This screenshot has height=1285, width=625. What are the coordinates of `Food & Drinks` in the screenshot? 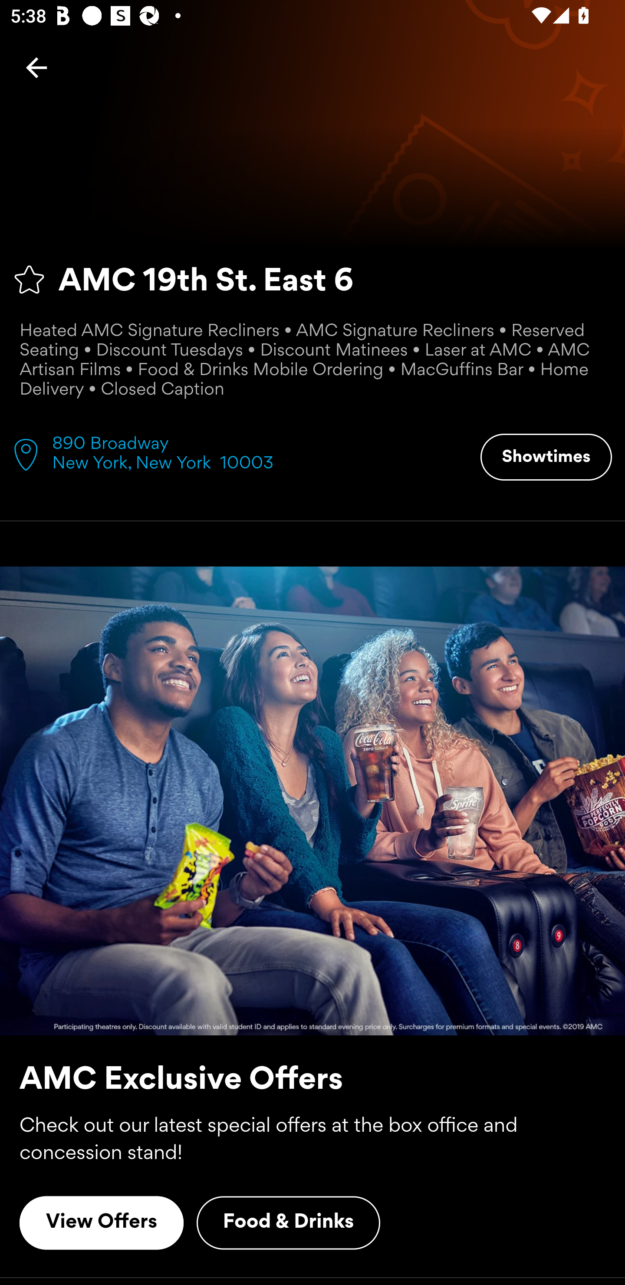 It's located at (288, 1222).